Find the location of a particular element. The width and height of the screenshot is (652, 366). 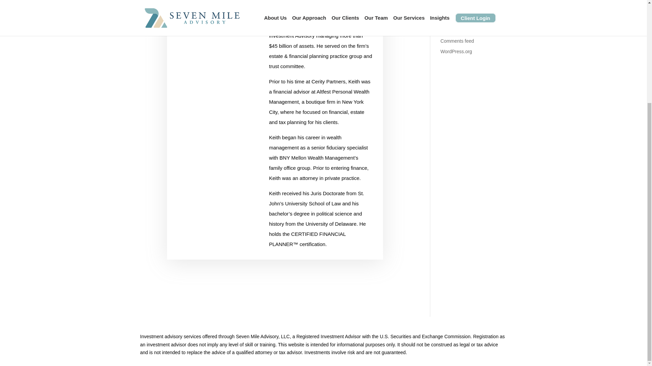

Comments feed is located at coordinates (457, 41).